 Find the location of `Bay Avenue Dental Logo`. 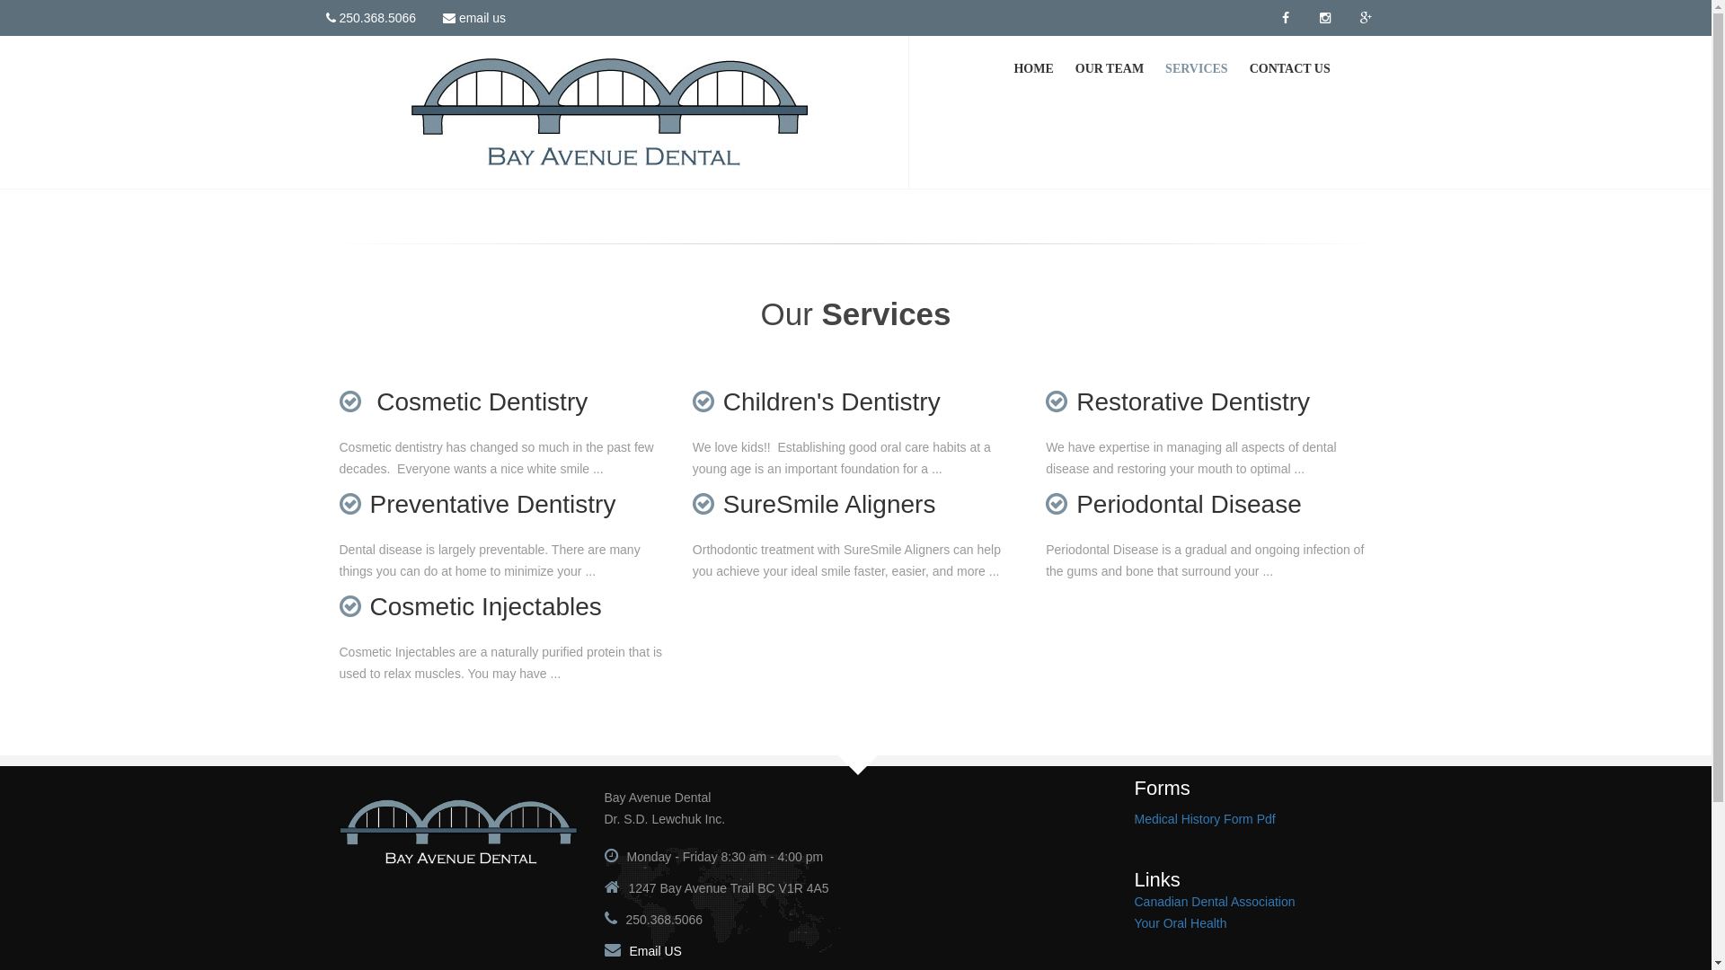

Bay Avenue Dental Logo is located at coordinates (458, 832).